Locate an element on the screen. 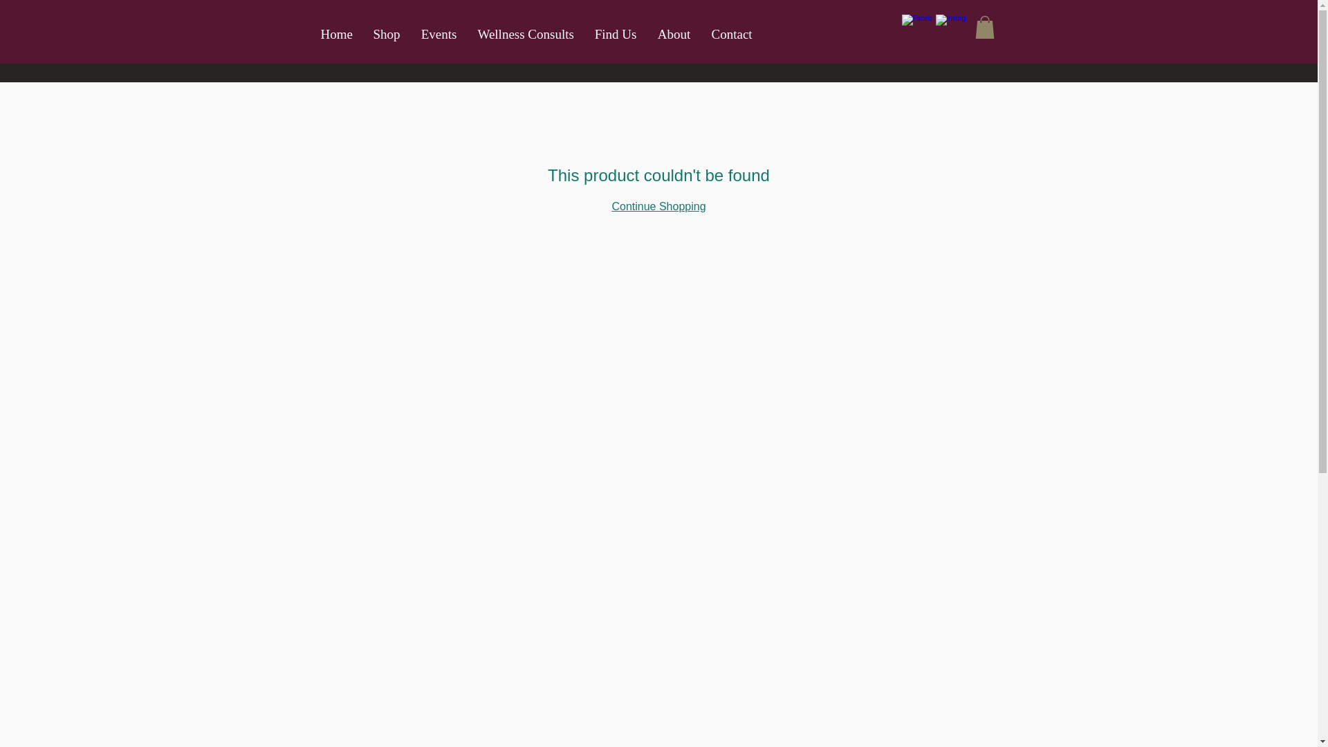  Home is located at coordinates (336, 35).